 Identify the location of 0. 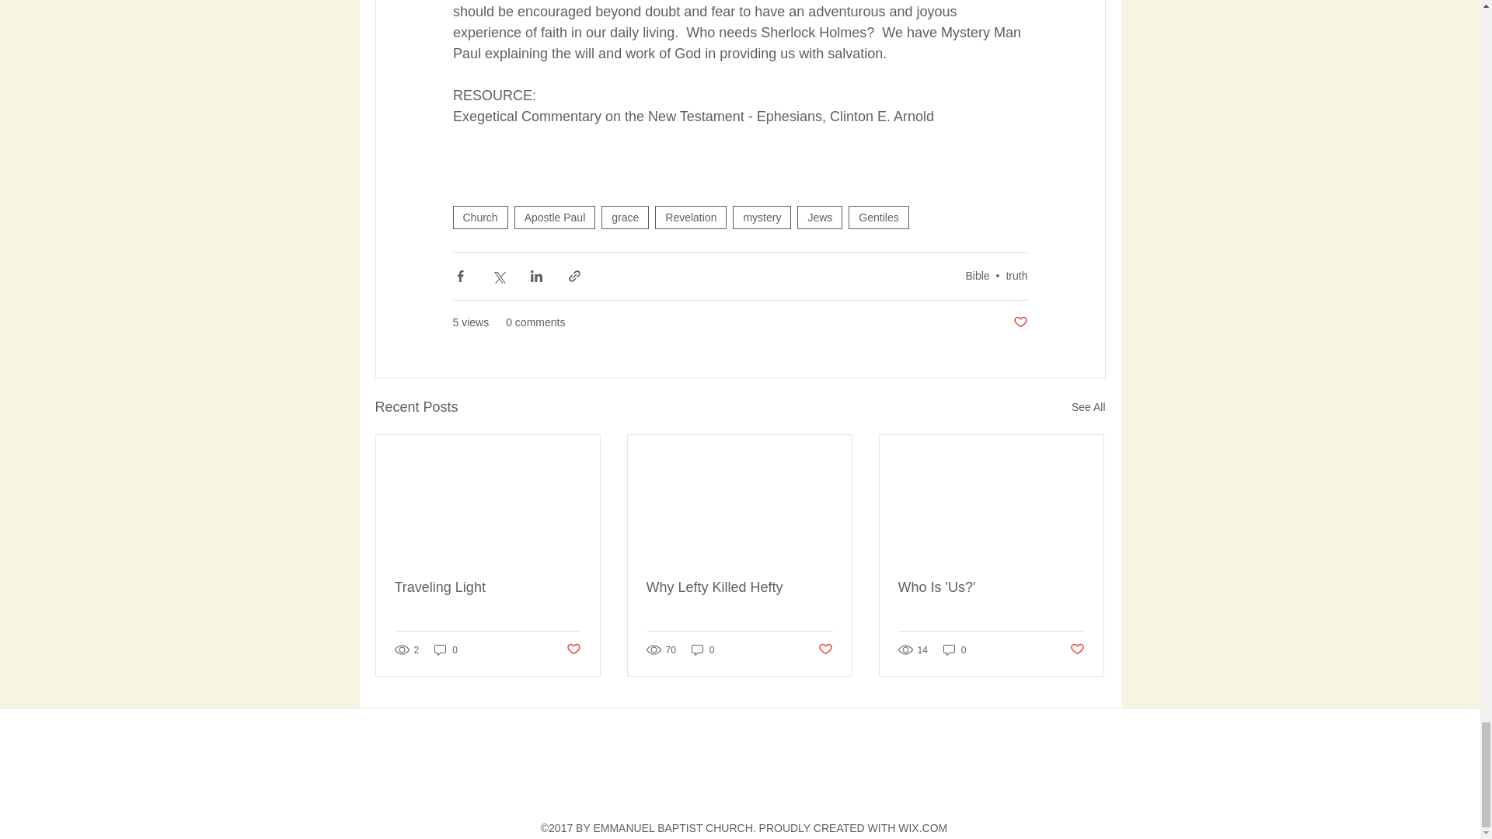
(446, 649).